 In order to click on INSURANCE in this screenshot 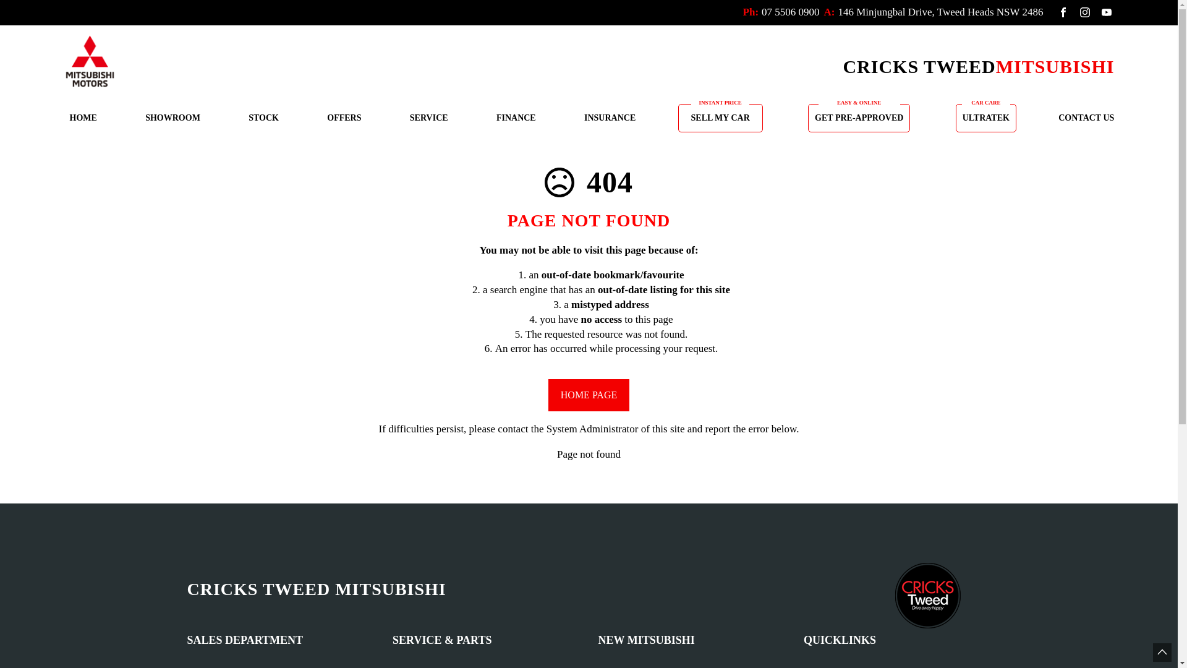, I will do `click(610, 118)`.